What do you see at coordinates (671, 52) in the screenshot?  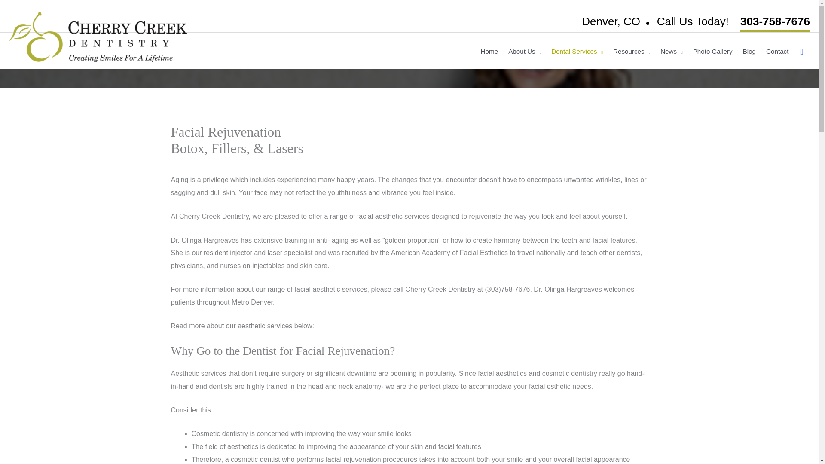 I see `News` at bounding box center [671, 52].